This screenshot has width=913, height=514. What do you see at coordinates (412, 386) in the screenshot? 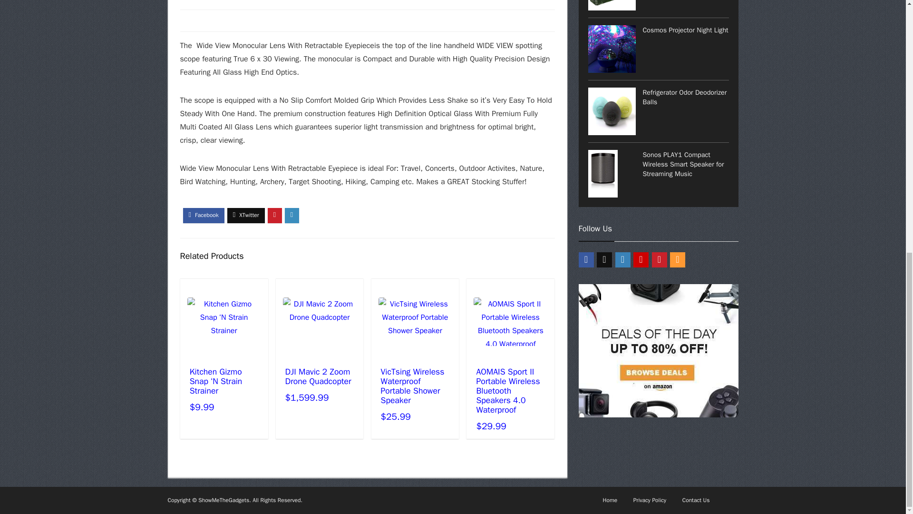
I see `VicTsing Wireless Waterproof Portable Shower Speaker` at bounding box center [412, 386].